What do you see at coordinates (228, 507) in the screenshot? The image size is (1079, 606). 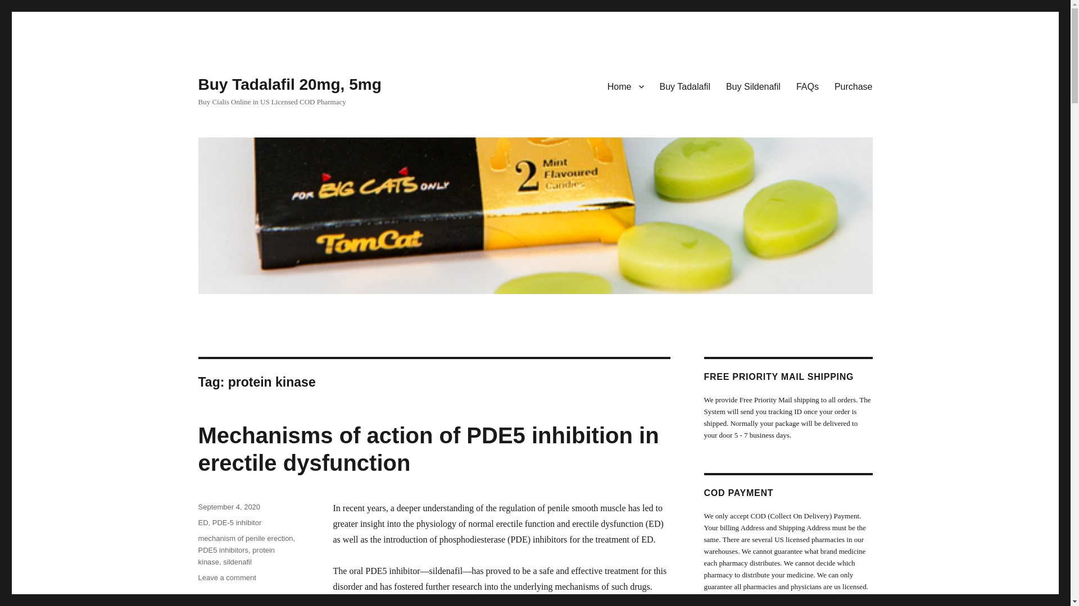 I see `September 4, 2020` at bounding box center [228, 507].